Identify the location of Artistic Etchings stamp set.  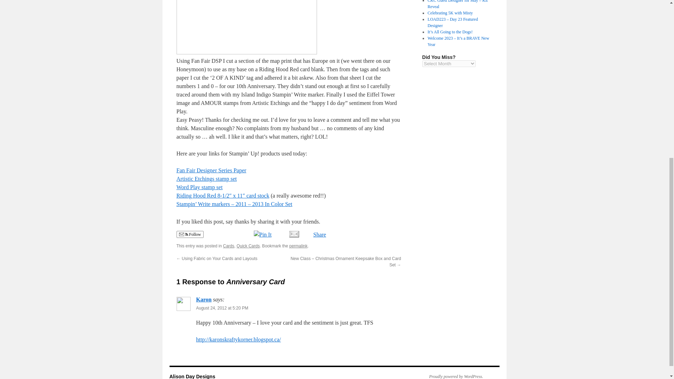
(206, 179).